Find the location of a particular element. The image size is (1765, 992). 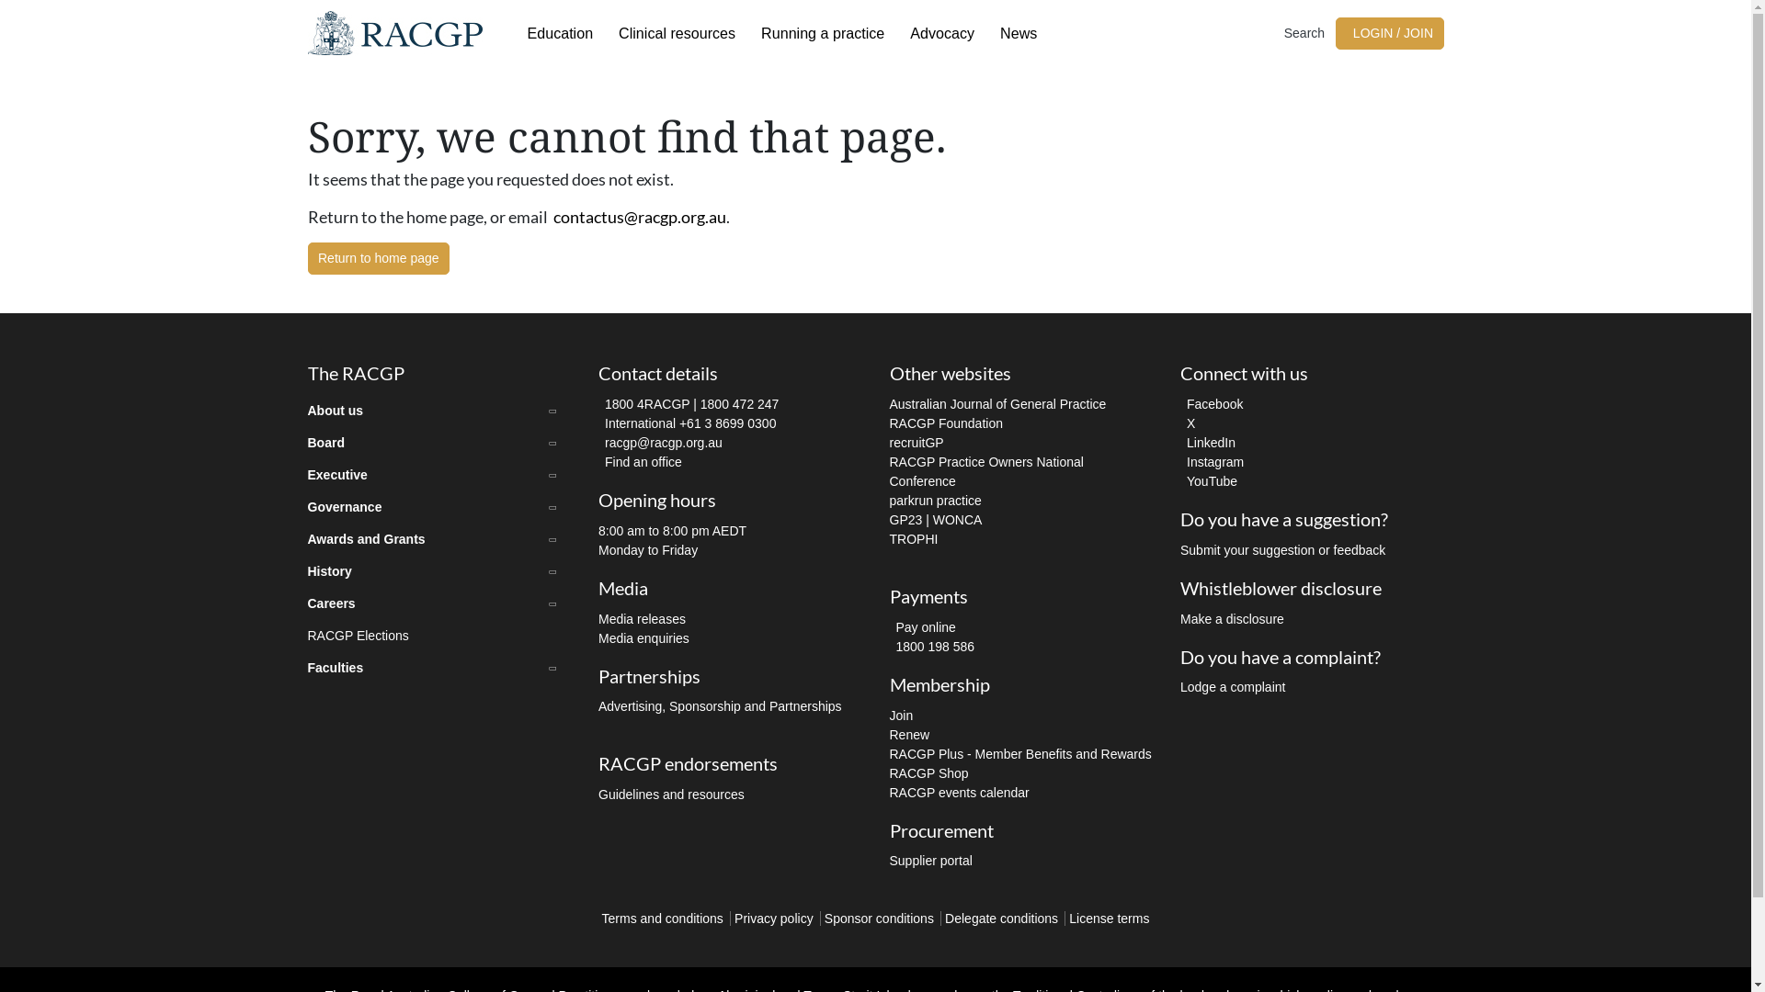

Instagram is located at coordinates (1212, 462).